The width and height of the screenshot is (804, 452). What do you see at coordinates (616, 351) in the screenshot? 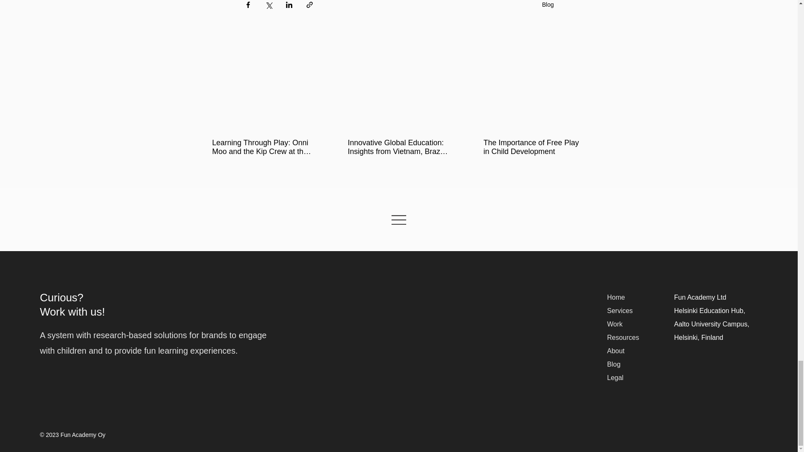
I see `About` at bounding box center [616, 351].